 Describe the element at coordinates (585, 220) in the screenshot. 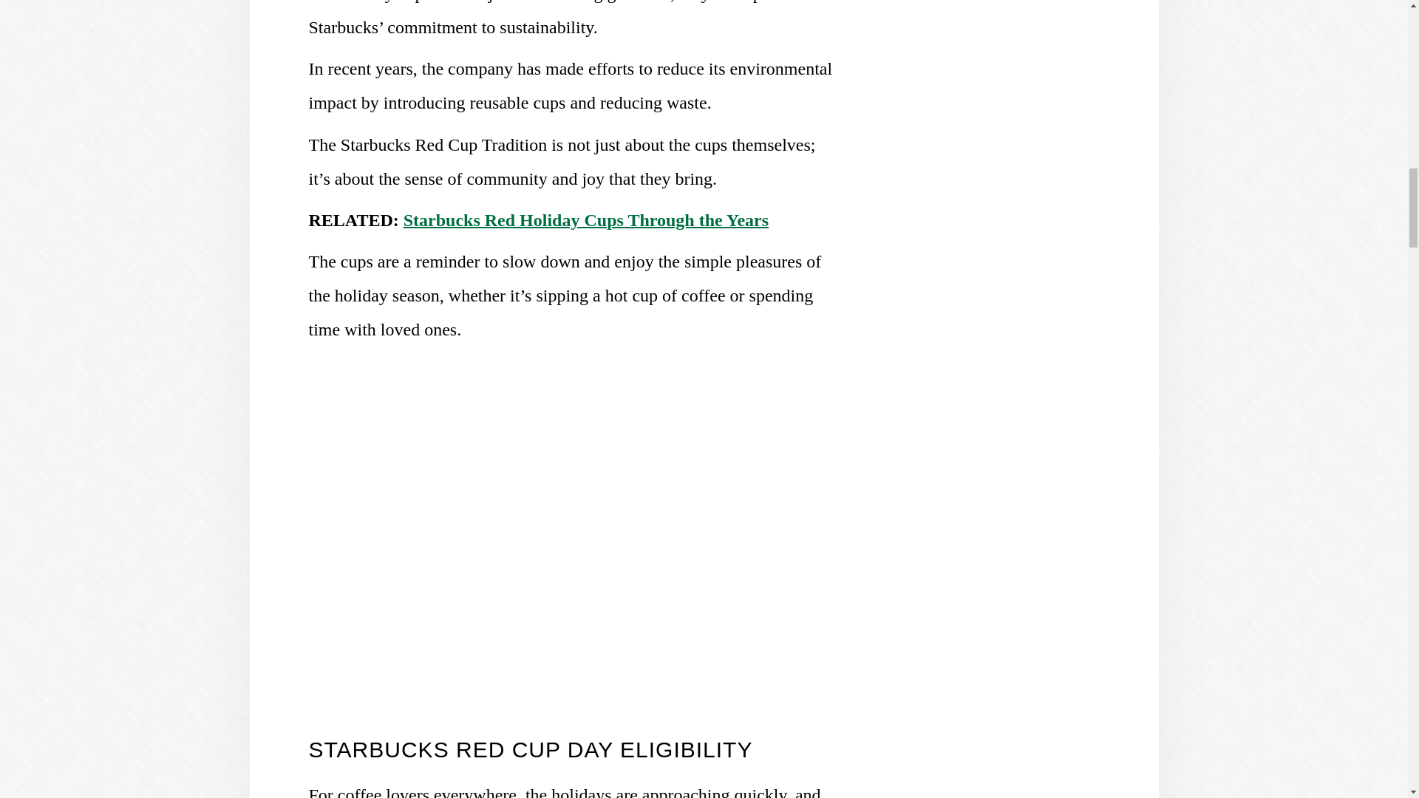

I see `Starbucks Red Holiday Cups Through the Years` at that location.